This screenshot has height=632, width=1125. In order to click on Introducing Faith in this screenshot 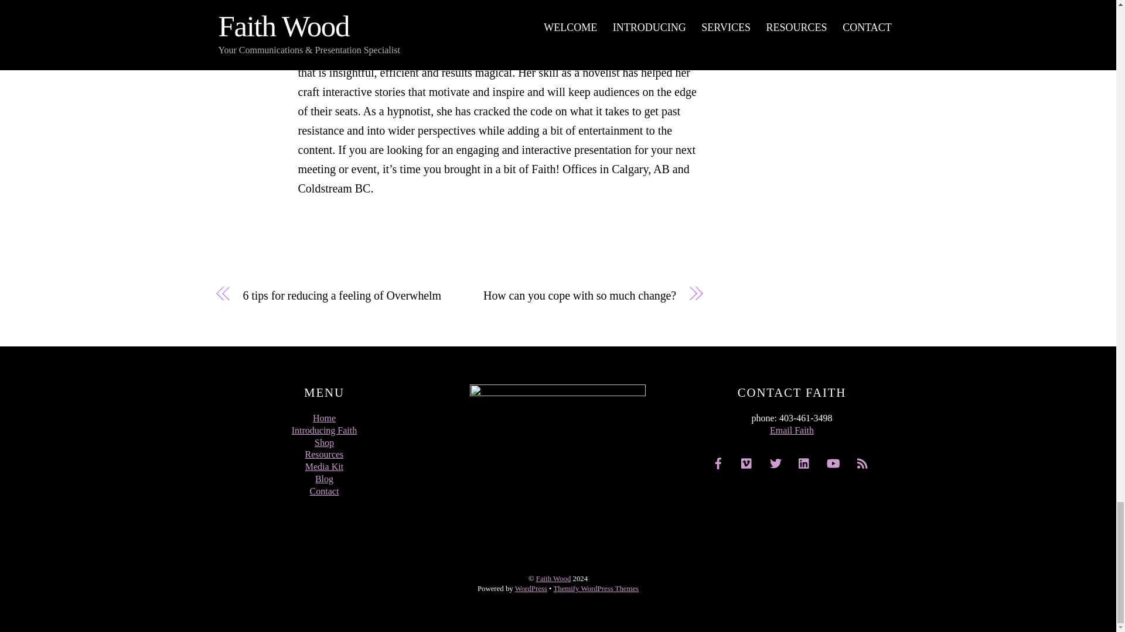, I will do `click(325, 430)`.